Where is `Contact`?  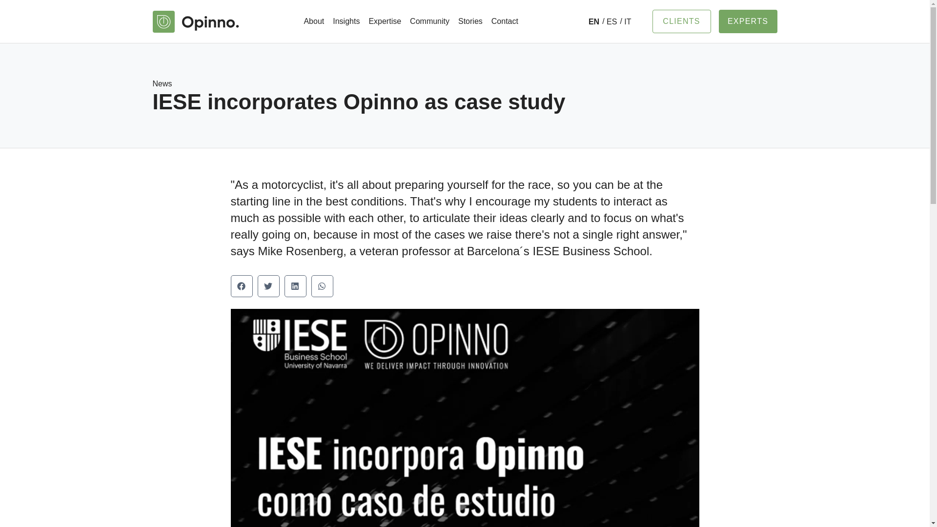
Contact is located at coordinates (505, 21).